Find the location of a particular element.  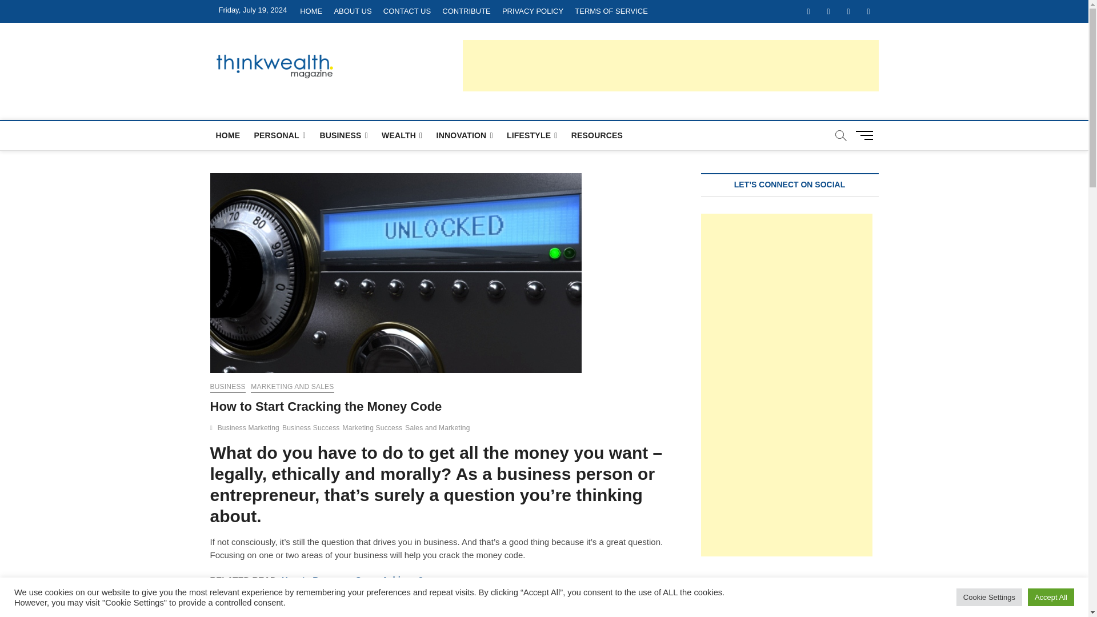

LIFESTYLE is located at coordinates (533, 135).